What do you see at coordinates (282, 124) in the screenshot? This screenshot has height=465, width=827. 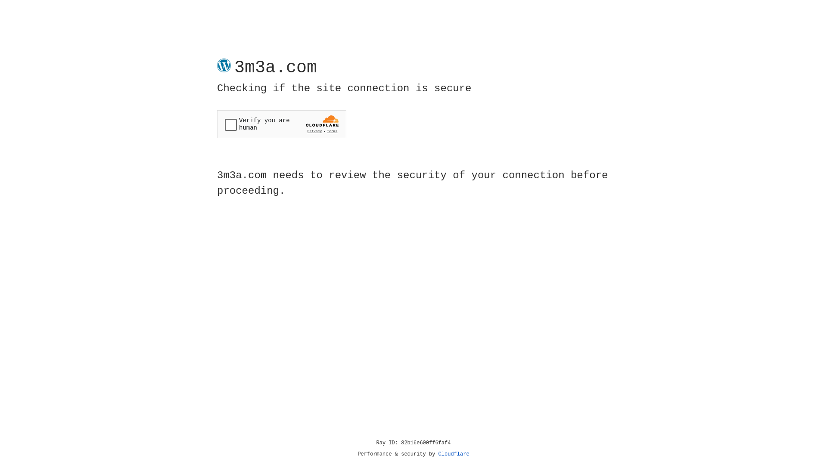 I see `Widget containing a Cloudflare security challenge` at bounding box center [282, 124].